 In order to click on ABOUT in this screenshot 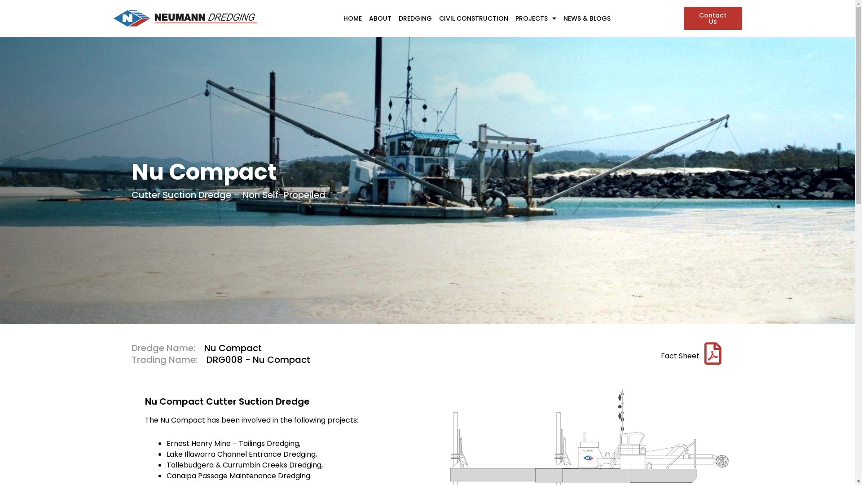, I will do `click(380, 18)`.